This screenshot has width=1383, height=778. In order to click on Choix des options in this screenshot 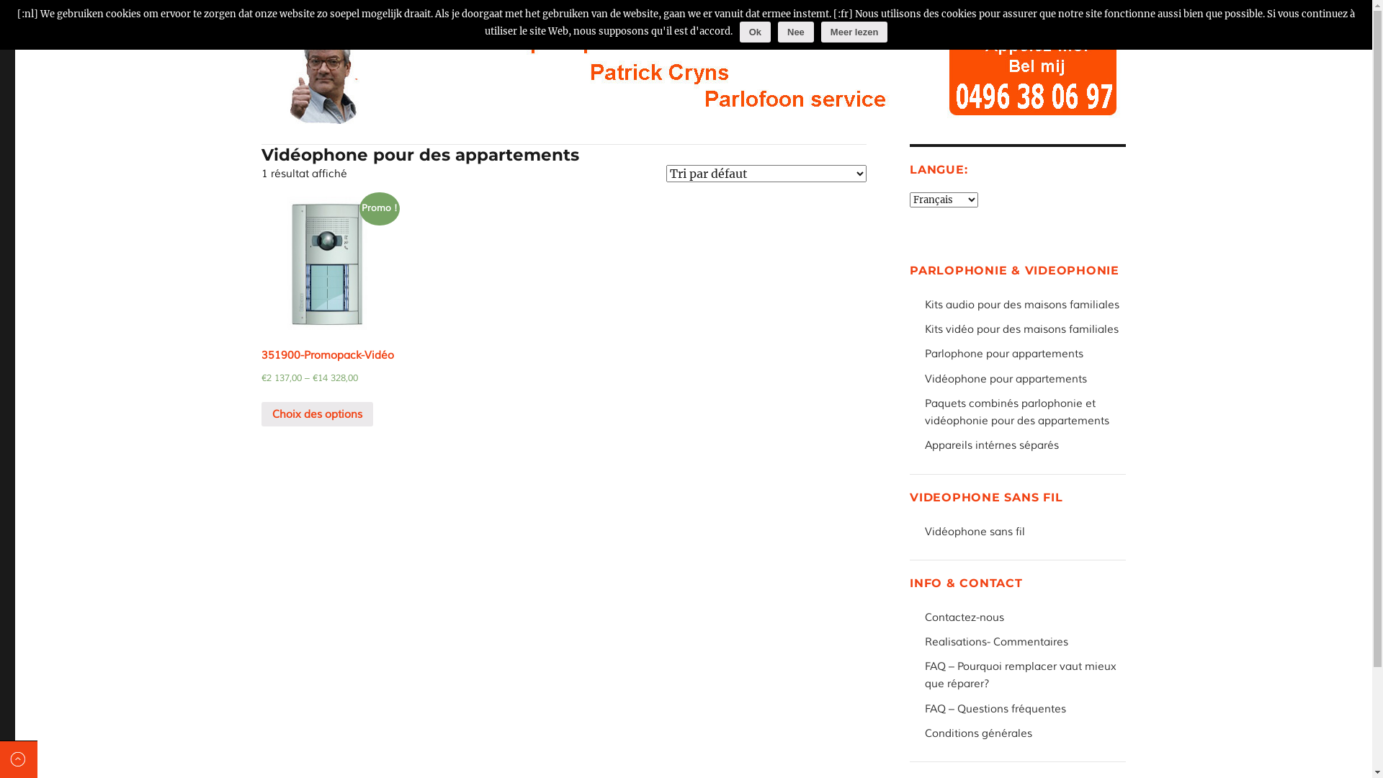, I will do `click(317, 414)`.